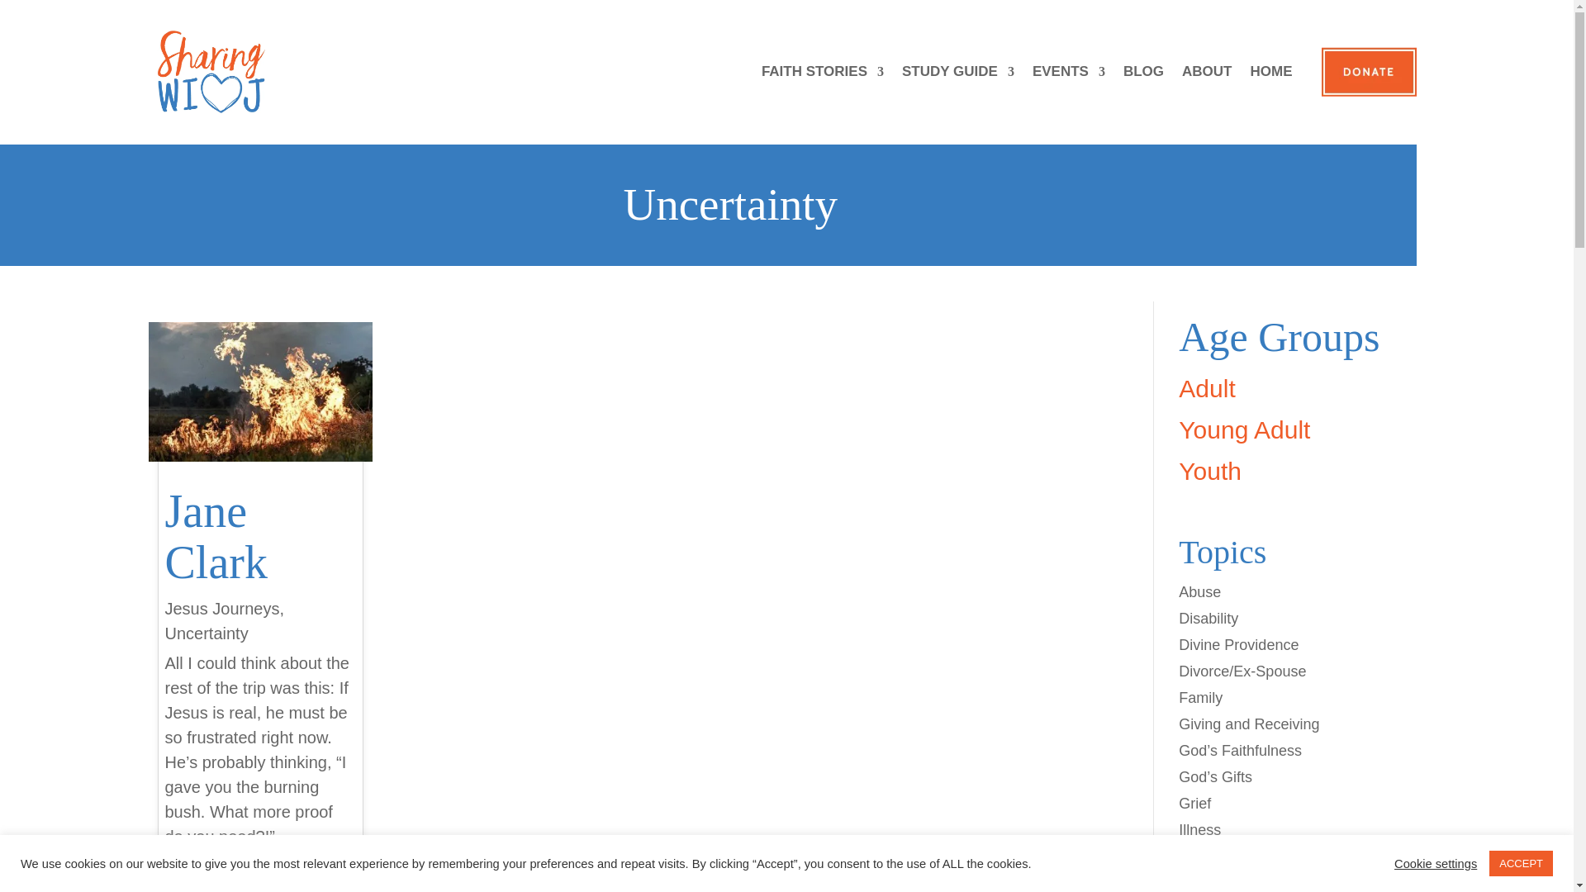  I want to click on Read More, so click(206, 861).